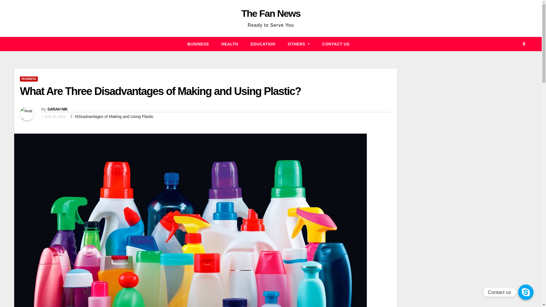  What do you see at coordinates (230, 44) in the screenshot?
I see `Health` at bounding box center [230, 44].